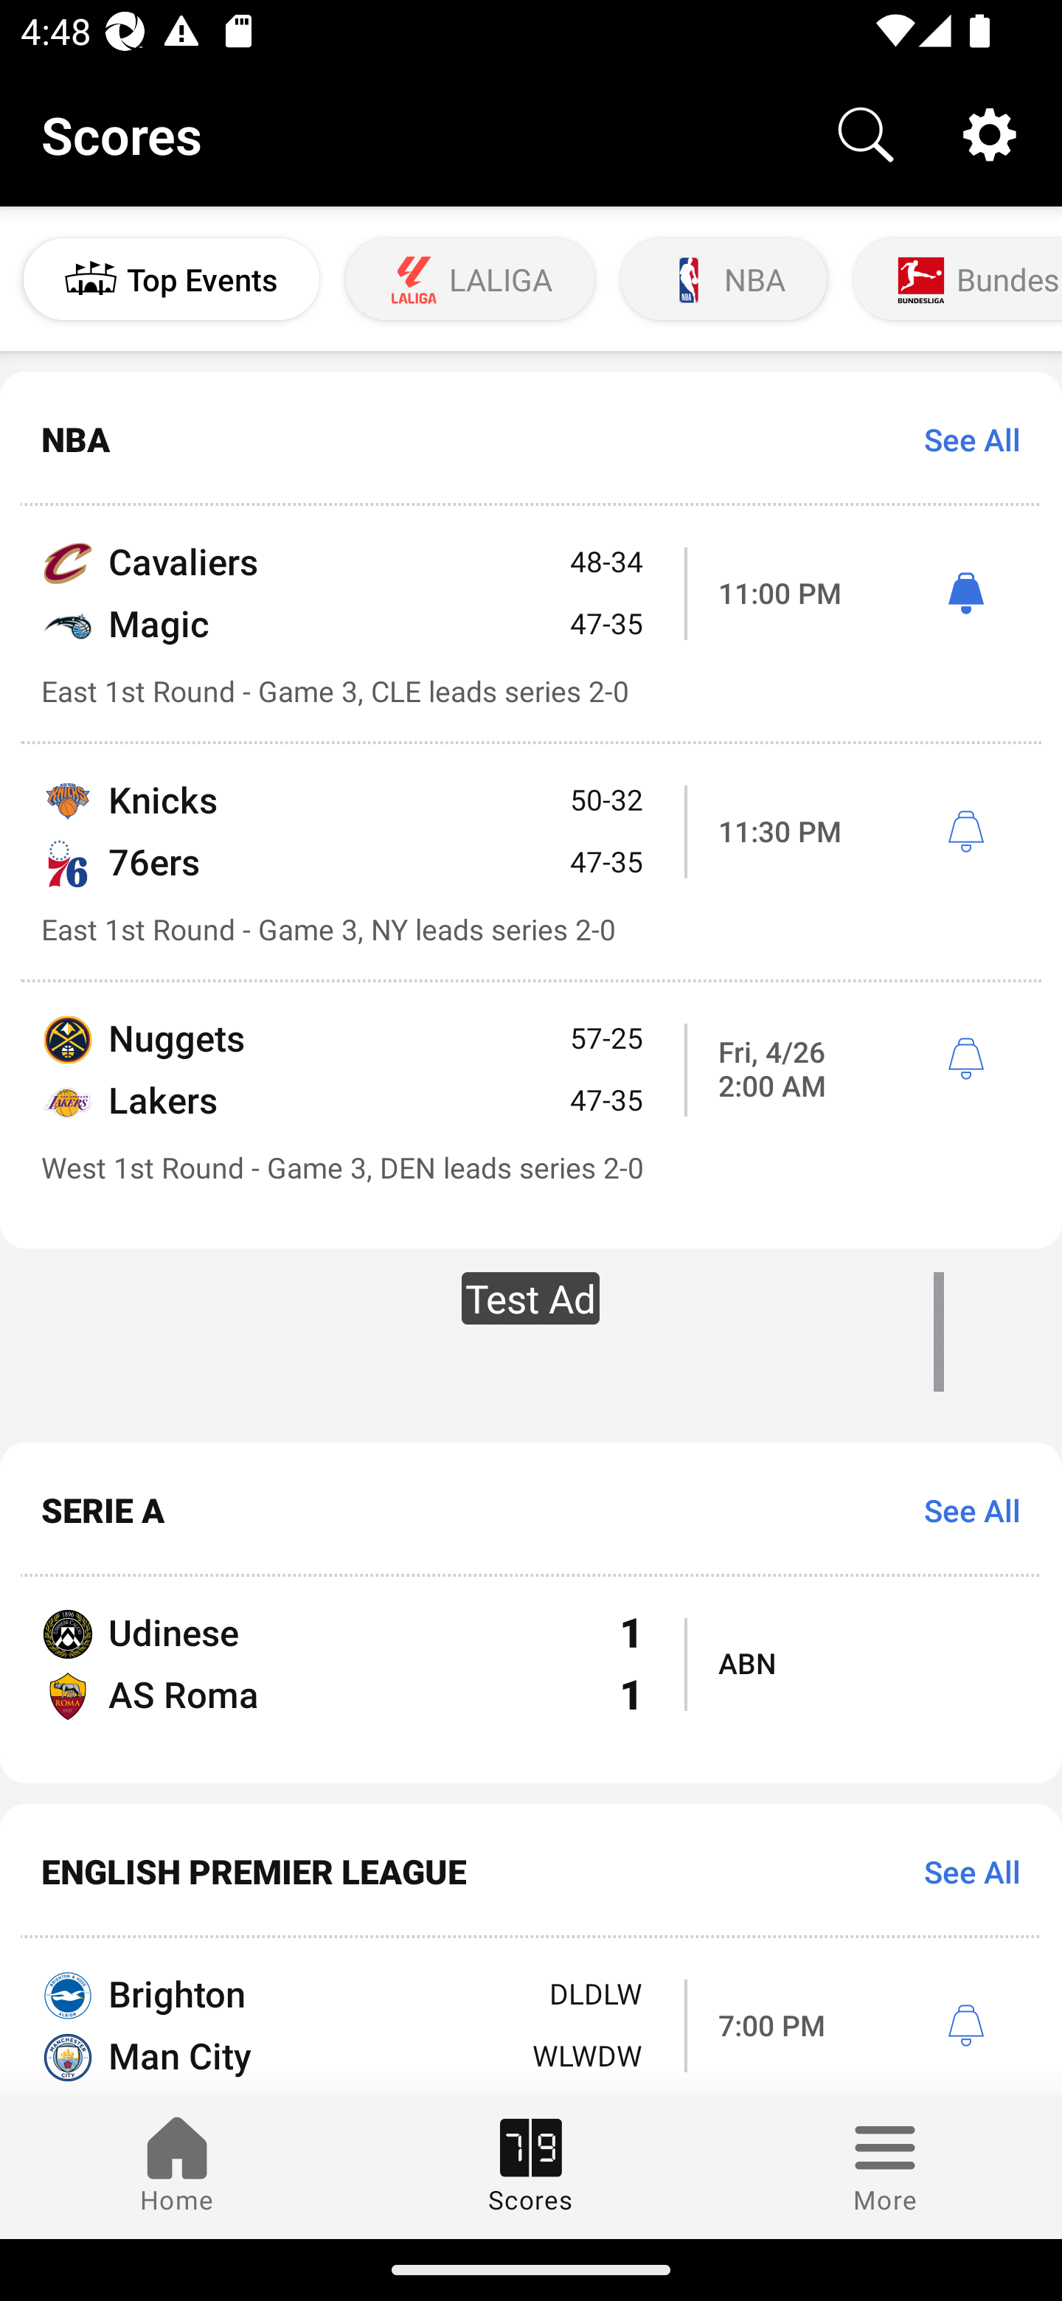 This screenshot has width=1062, height=2301. Describe the element at coordinates (990, 133) in the screenshot. I see `Settings` at that location.